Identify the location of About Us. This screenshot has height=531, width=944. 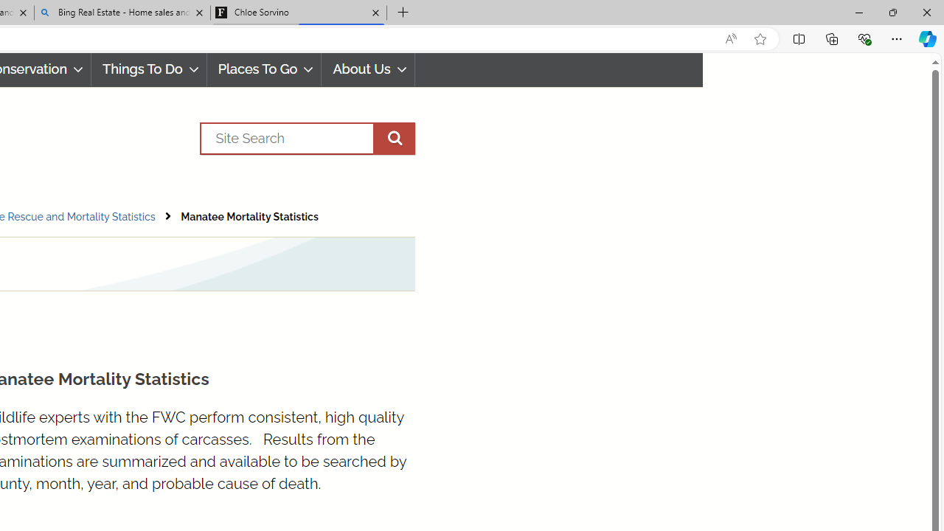
(367, 69).